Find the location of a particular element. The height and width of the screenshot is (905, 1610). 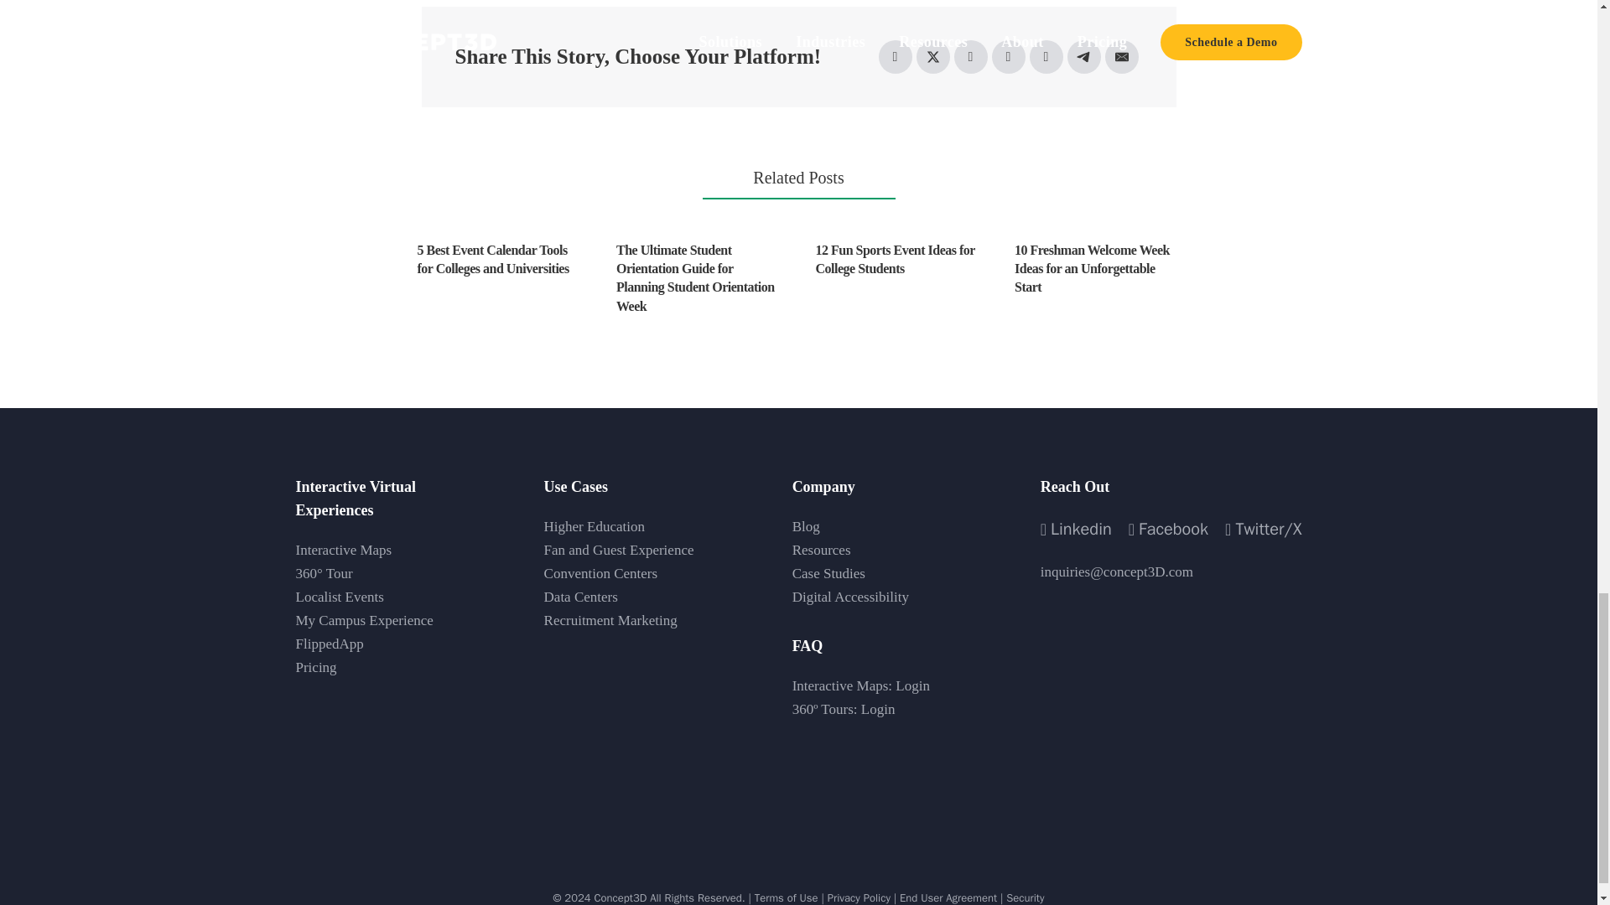

Visit Concept3D on LinkedIn is located at coordinates (1076, 530).